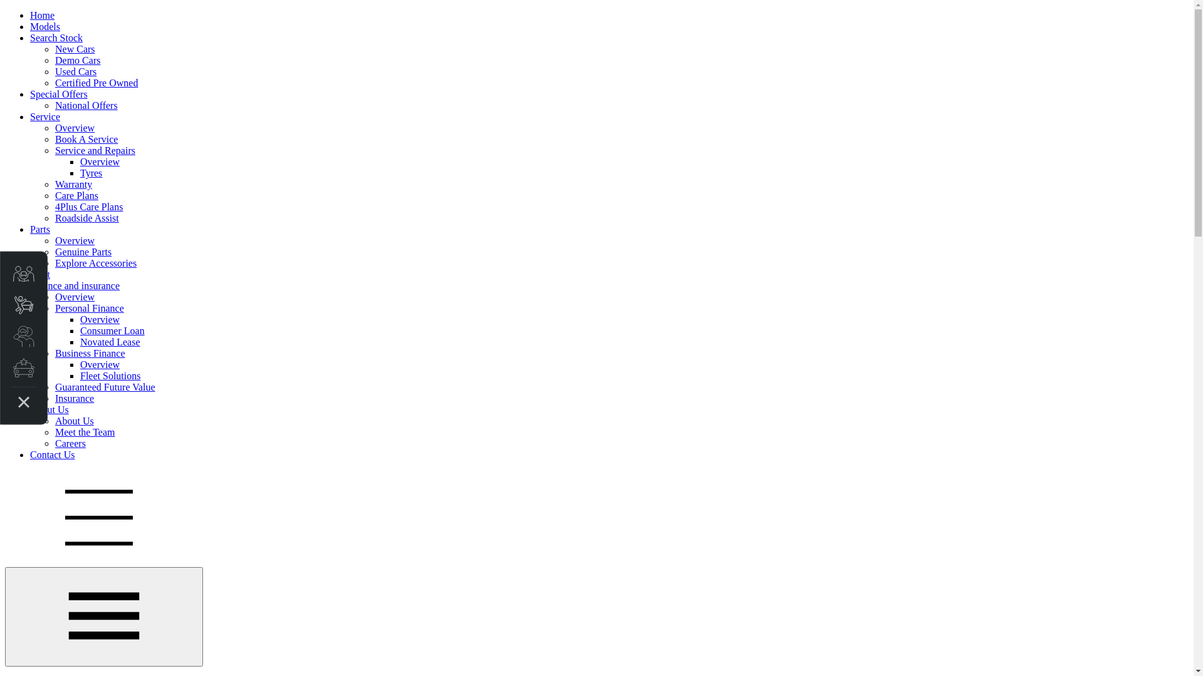 The image size is (1203, 676). Describe the element at coordinates (78, 60) in the screenshot. I see `Demo Cars` at that location.